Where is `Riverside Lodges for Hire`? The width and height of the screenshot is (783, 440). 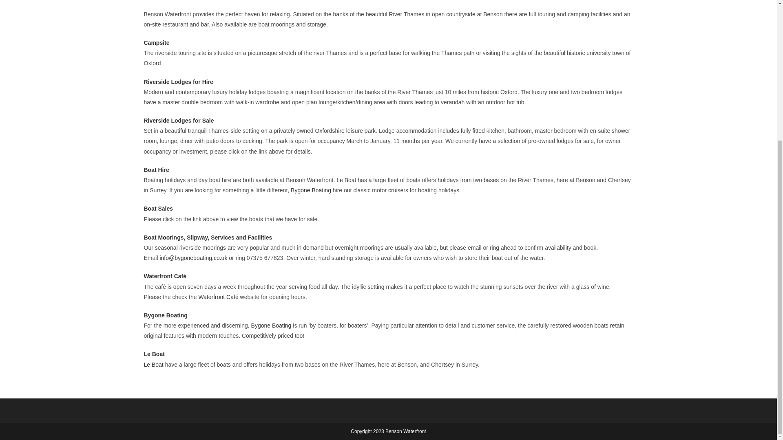
Riverside Lodges for Hire is located at coordinates (178, 82).